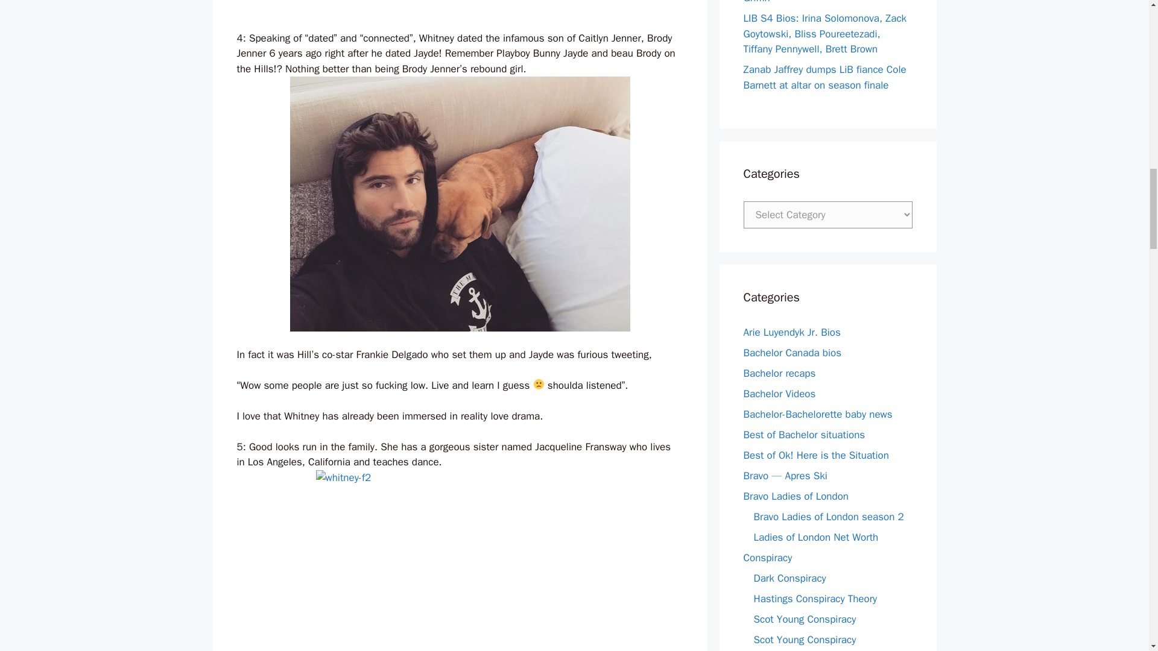 The height and width of the screenshot is (651, 1158). I want to click on Hastings Conspiracy Theory, so click(815, 599).